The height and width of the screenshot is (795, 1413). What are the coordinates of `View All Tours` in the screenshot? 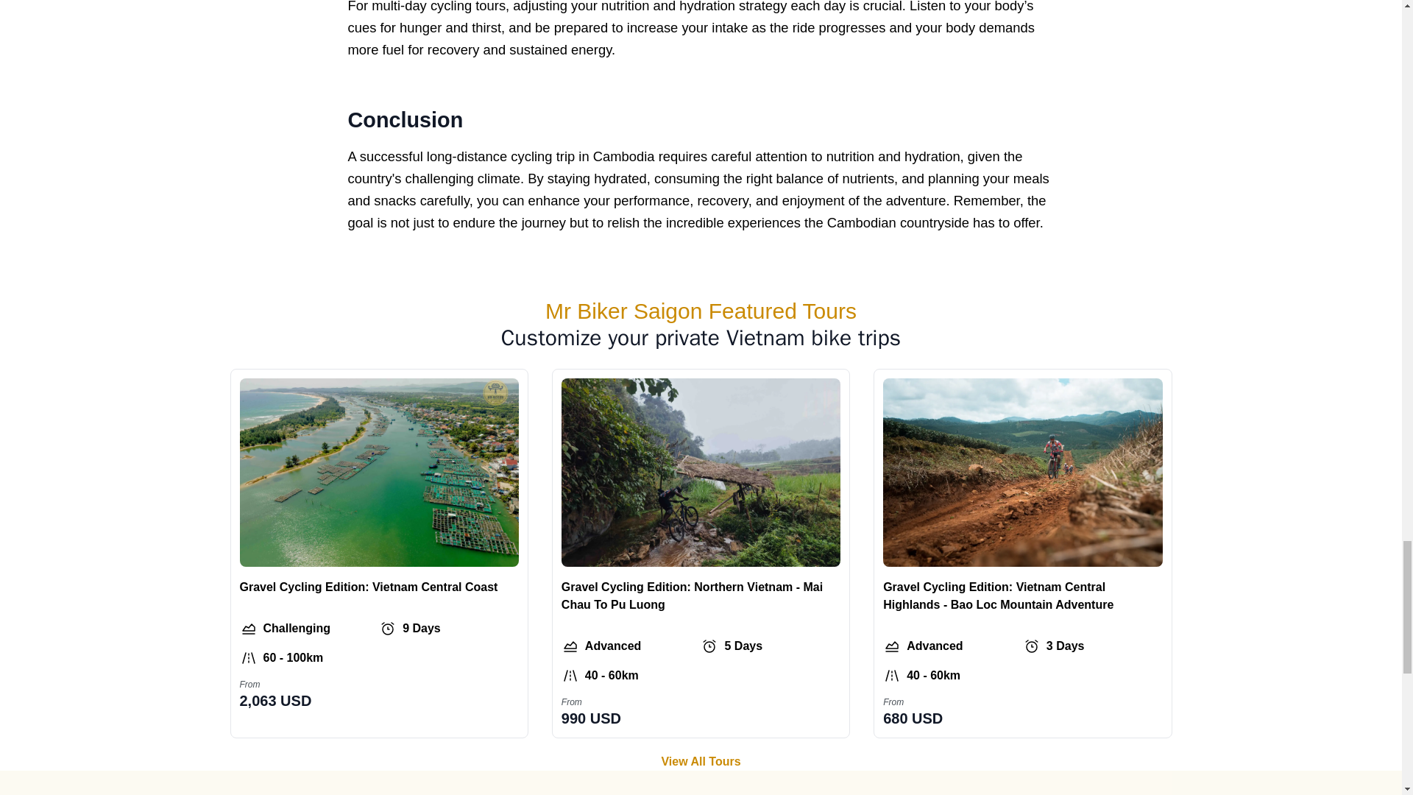 It's located at (700, 761).